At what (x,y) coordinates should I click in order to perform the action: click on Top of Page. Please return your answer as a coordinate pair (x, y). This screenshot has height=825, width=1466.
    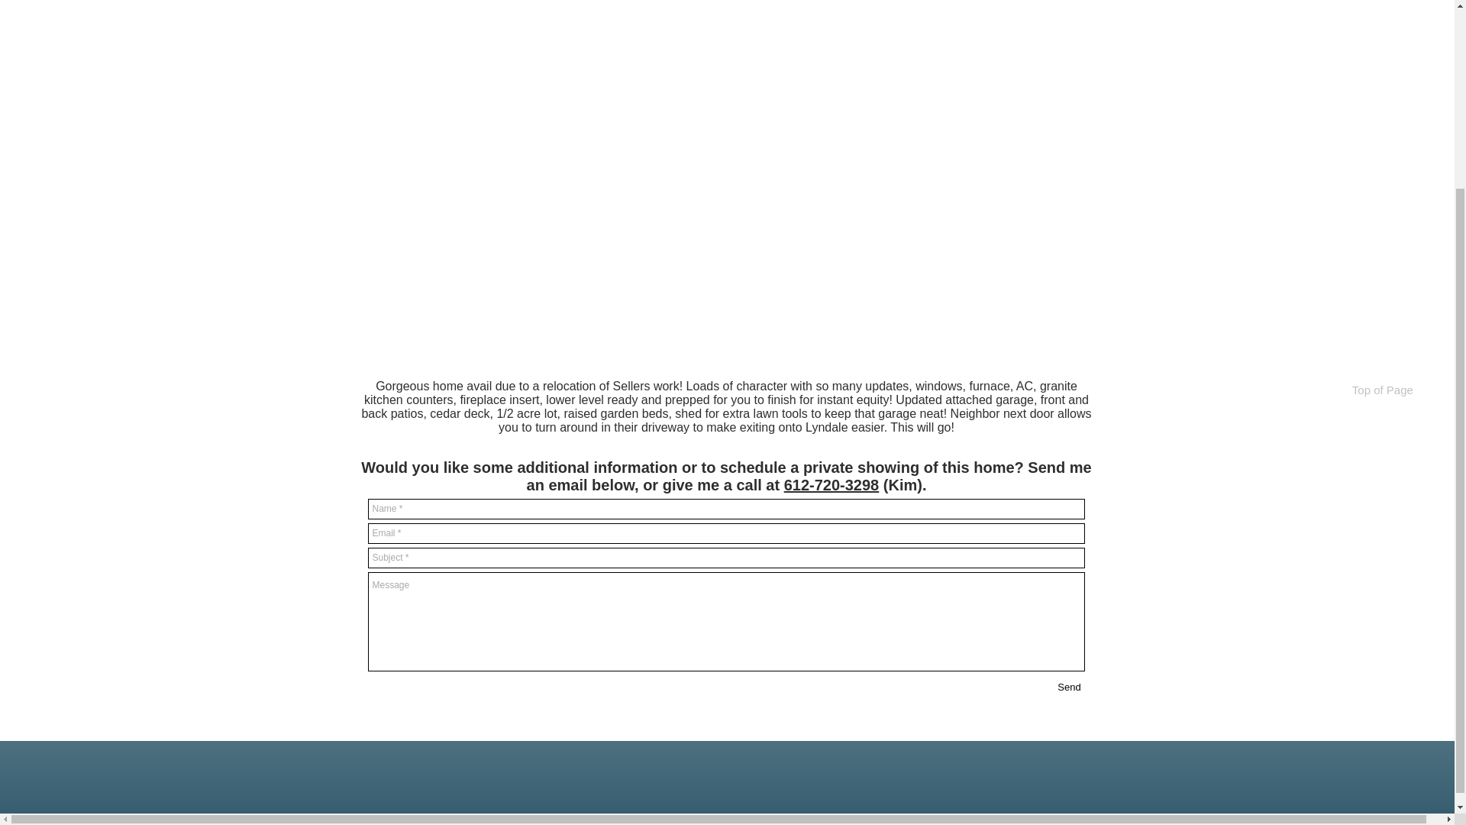
    Looking at the image, I should click on (1381, 150).